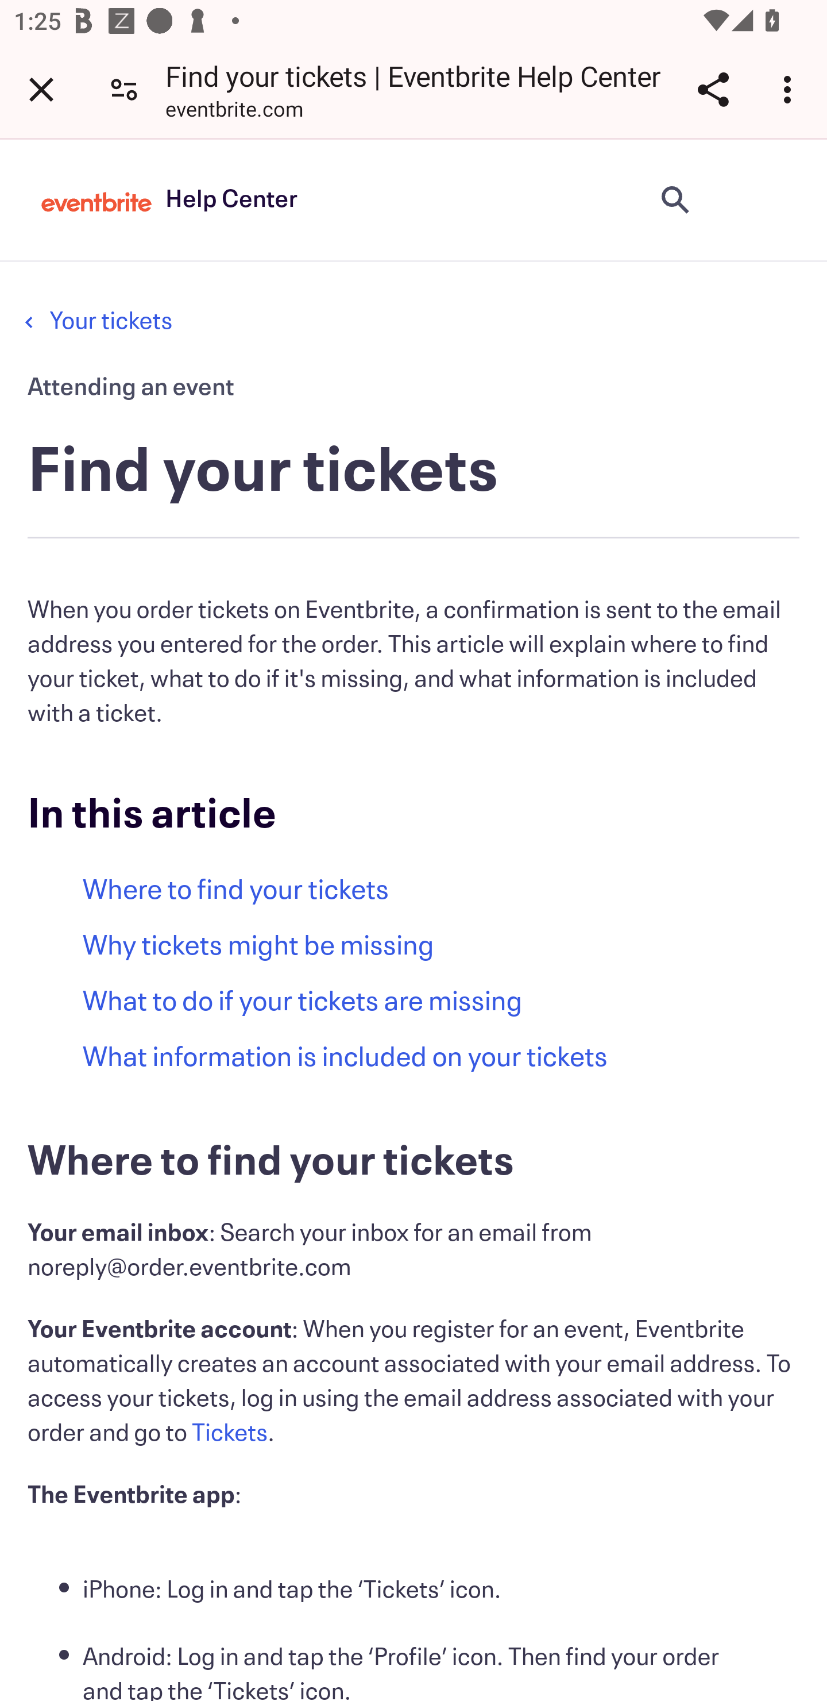 This screenshot has height=1701, width=827. Describe the element at coordinates (41, 89) in the screenshot. I see `Close tab` at that location.